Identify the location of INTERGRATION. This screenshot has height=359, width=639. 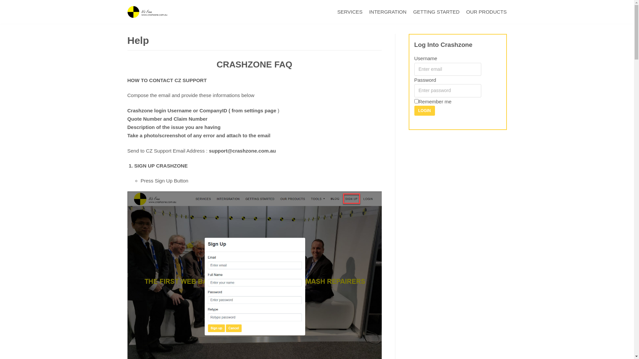
(388, 12).